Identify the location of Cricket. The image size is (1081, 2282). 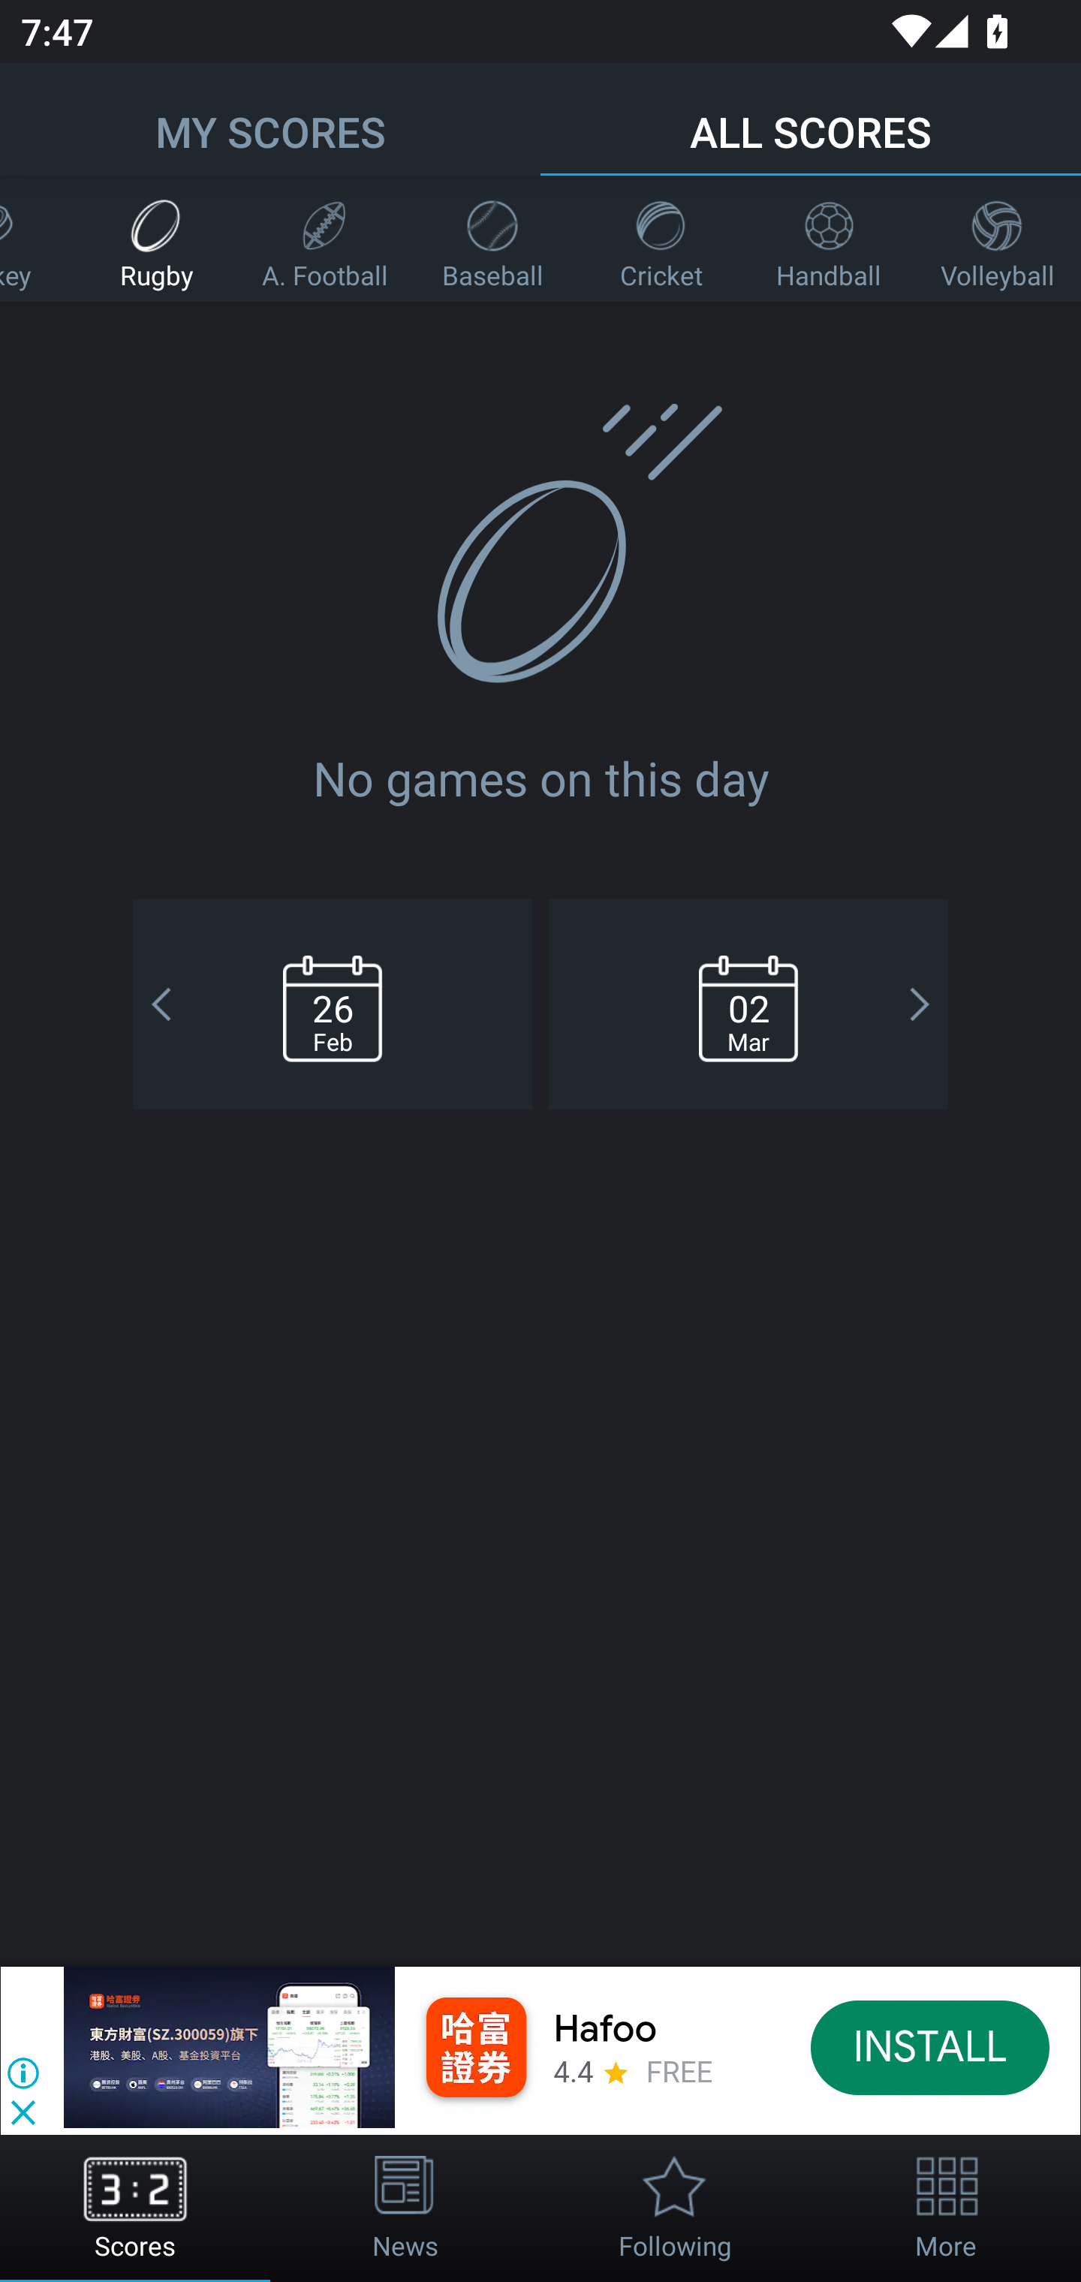
(661, 239).